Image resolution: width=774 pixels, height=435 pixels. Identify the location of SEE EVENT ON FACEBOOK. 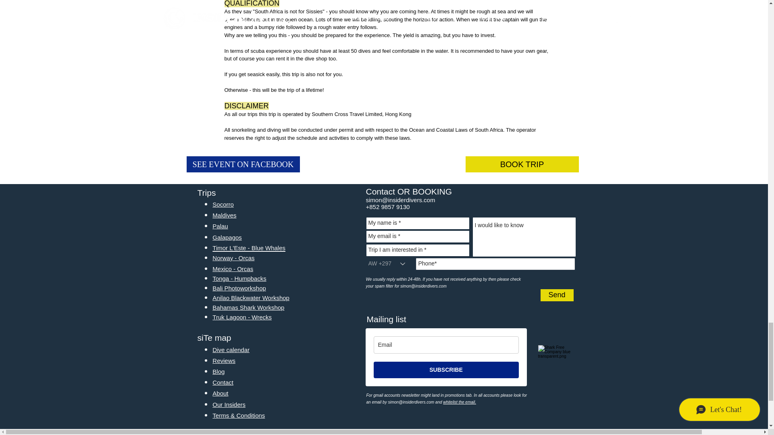
(243, 164).